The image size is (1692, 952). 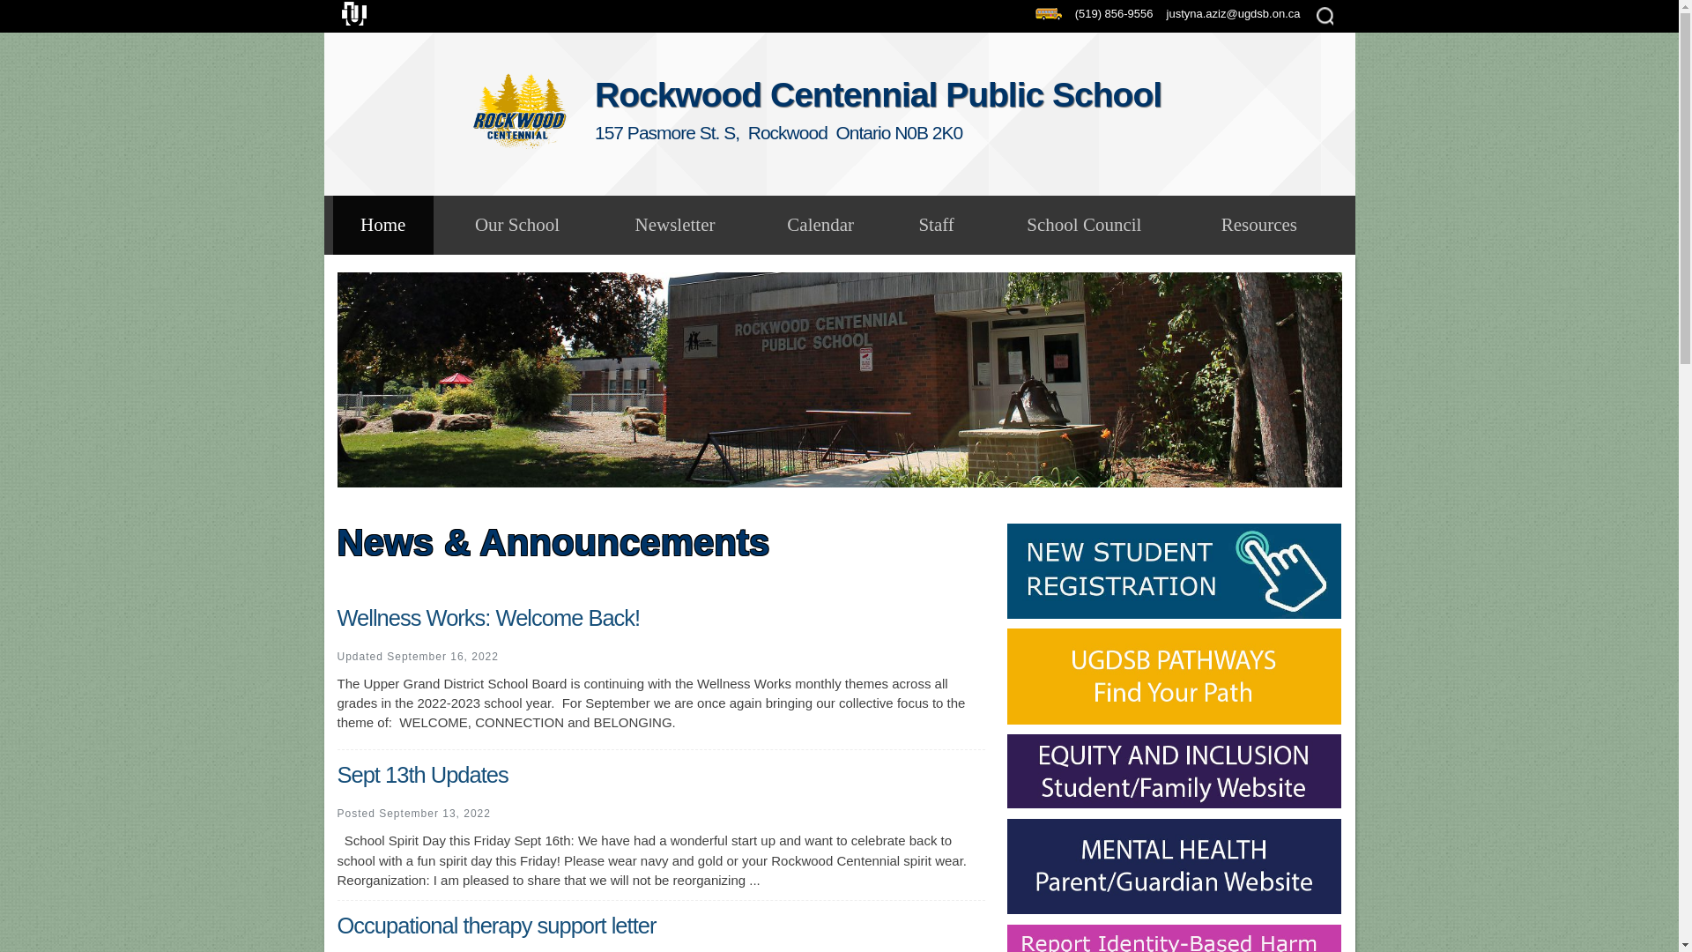 I want to click on Home, so click(x=382, y=225).